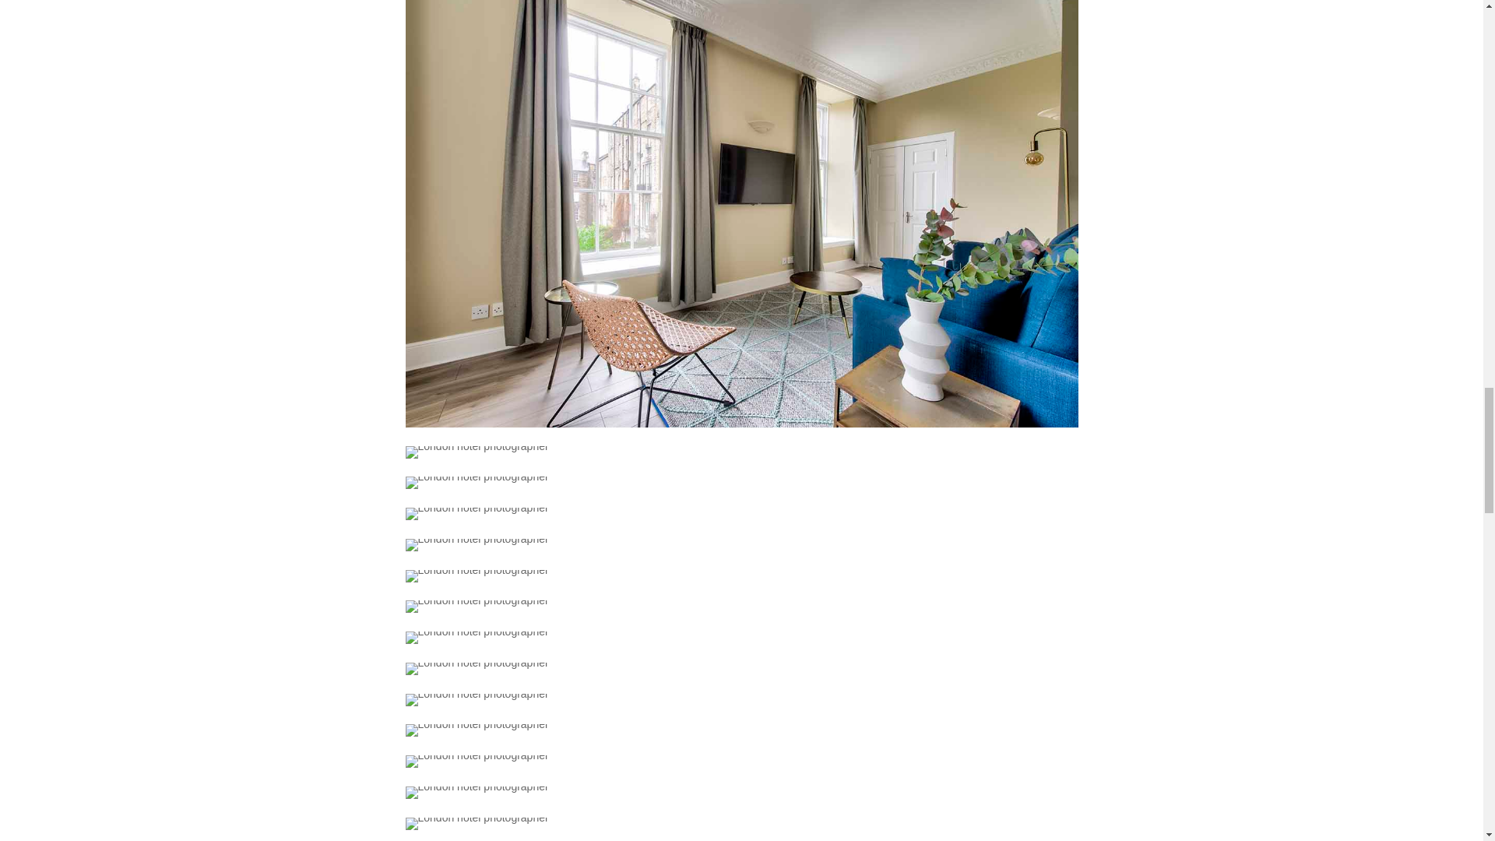 This screenshot has height=841, width=1495. I want to click on London hotel photographer, so click(477, 514).